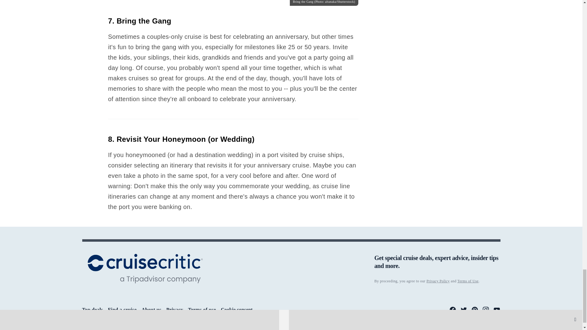 Image resolution: width=587 pixels, height=330 pixels. I want to click on Terms of Use, so click(468, 281).